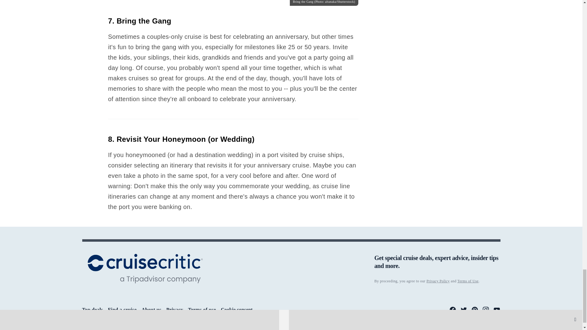 Image resolution: width=587 pixels, height=330 pixels. I want to click on Terms of Use, so click(468, 281).